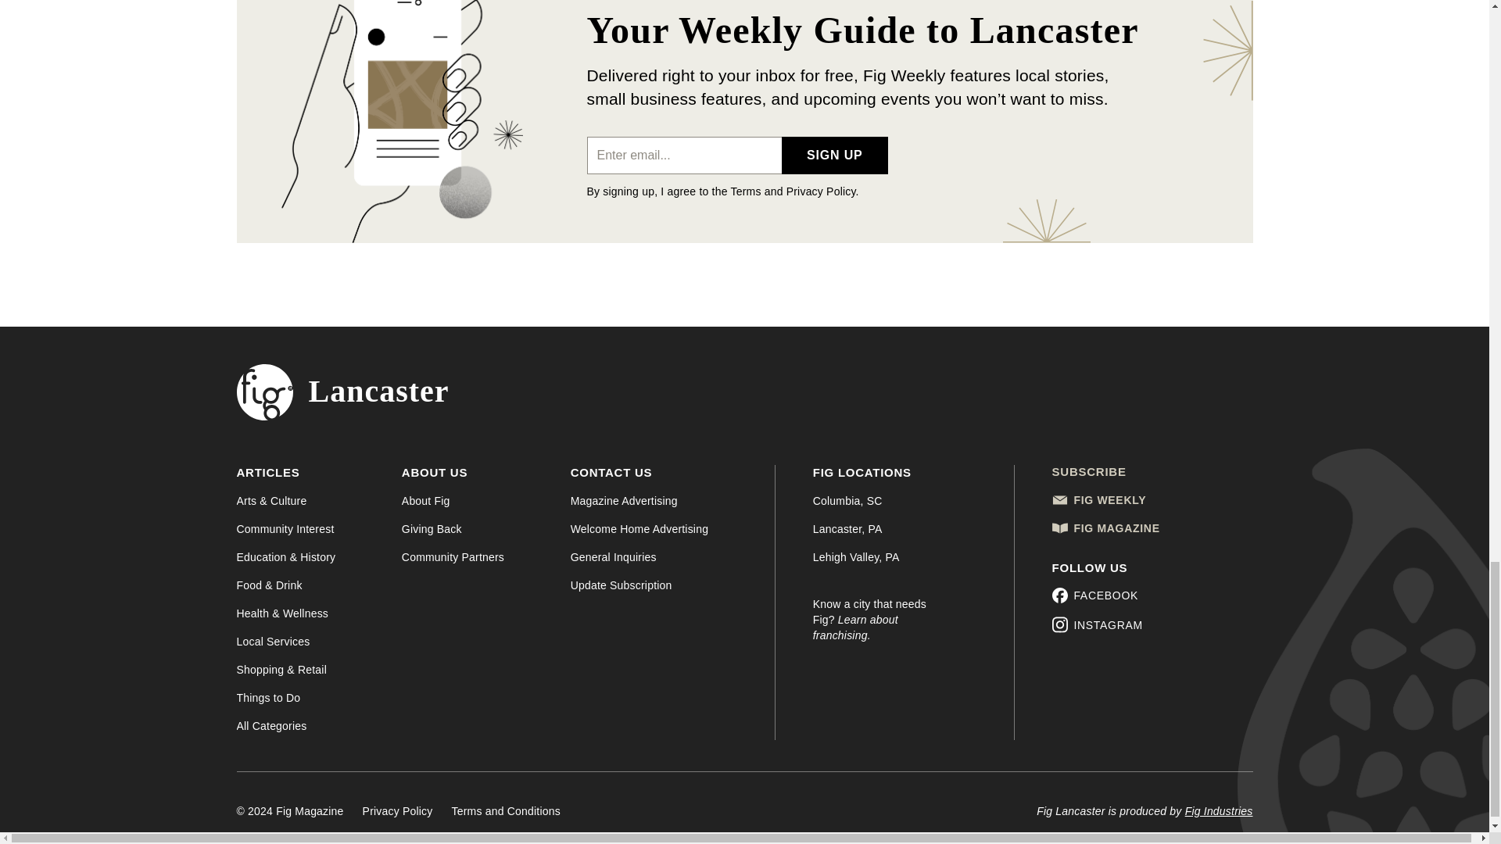 The image size is (1501, 844). What do you see at coordinates (834, 155) in the screenshot?
I see `SIGN UP` at bounding box center [834, 155].